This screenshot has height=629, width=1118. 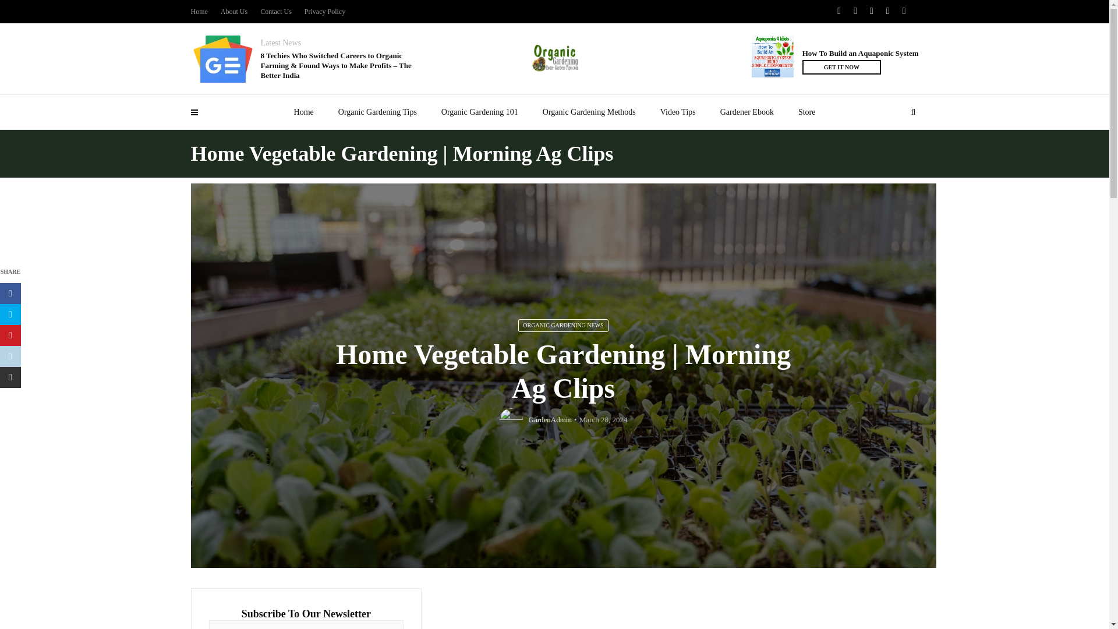 What do you see at coordinates (550, 419) in the screenshot?
I see `GardenAdmin` at bounding box center [550, 419].